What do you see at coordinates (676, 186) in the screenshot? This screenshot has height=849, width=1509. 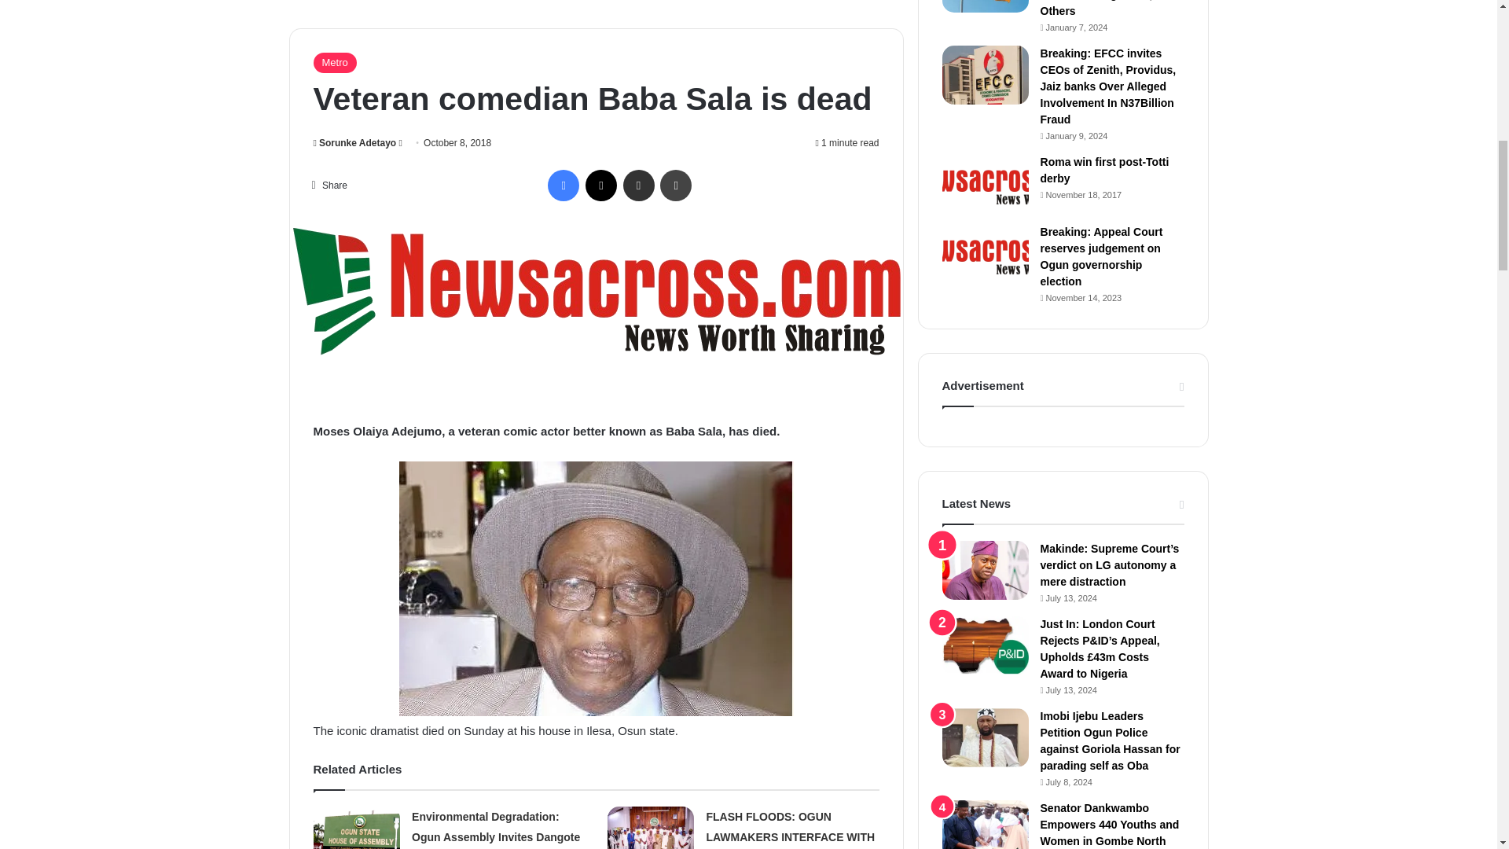 I see `Print` at bounding box center [676, 186].